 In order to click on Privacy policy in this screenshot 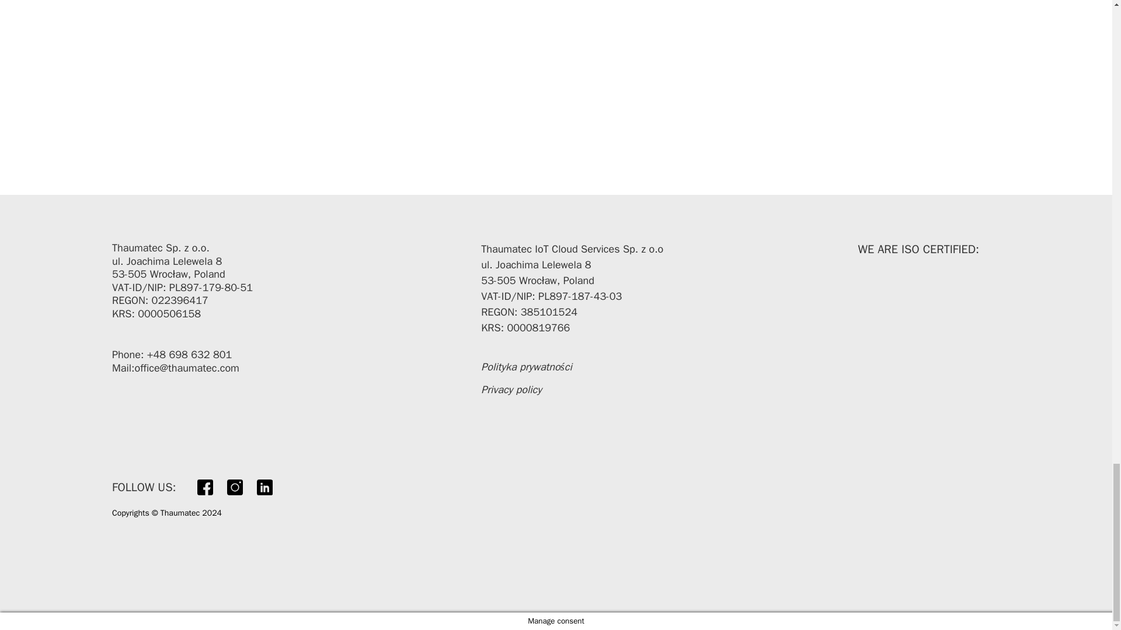, I will do `click(511, 390)`.